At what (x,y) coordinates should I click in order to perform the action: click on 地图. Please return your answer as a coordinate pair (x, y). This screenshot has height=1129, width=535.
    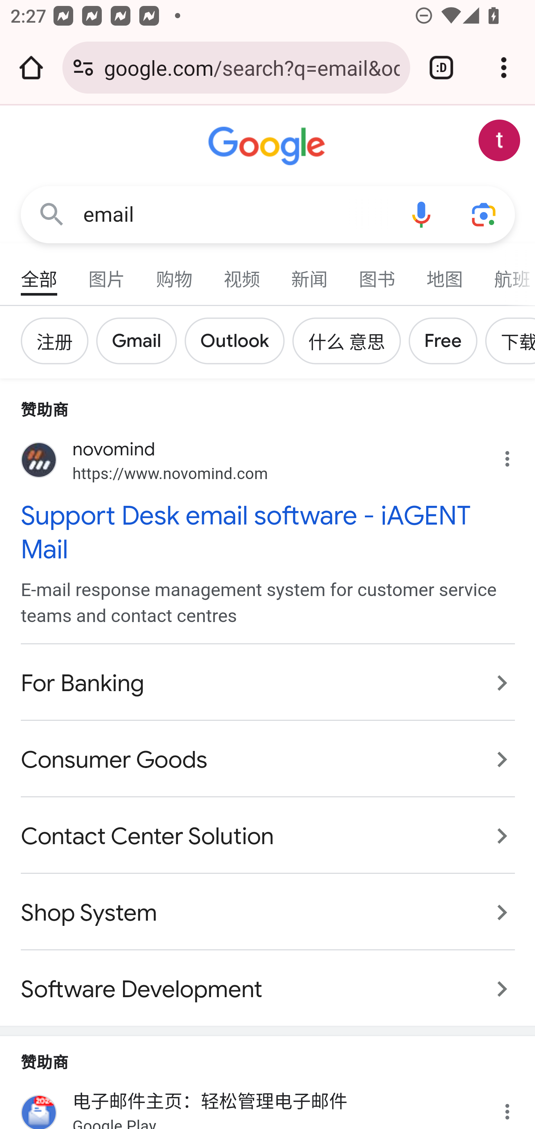
    Looking at the image, I should click on (445, 273).